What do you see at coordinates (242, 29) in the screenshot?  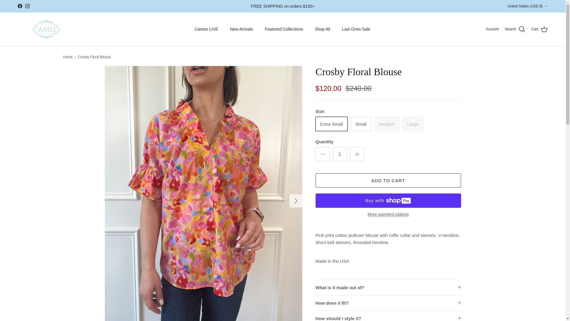 I see `New Arrivals` at bounding box center [242, 29].